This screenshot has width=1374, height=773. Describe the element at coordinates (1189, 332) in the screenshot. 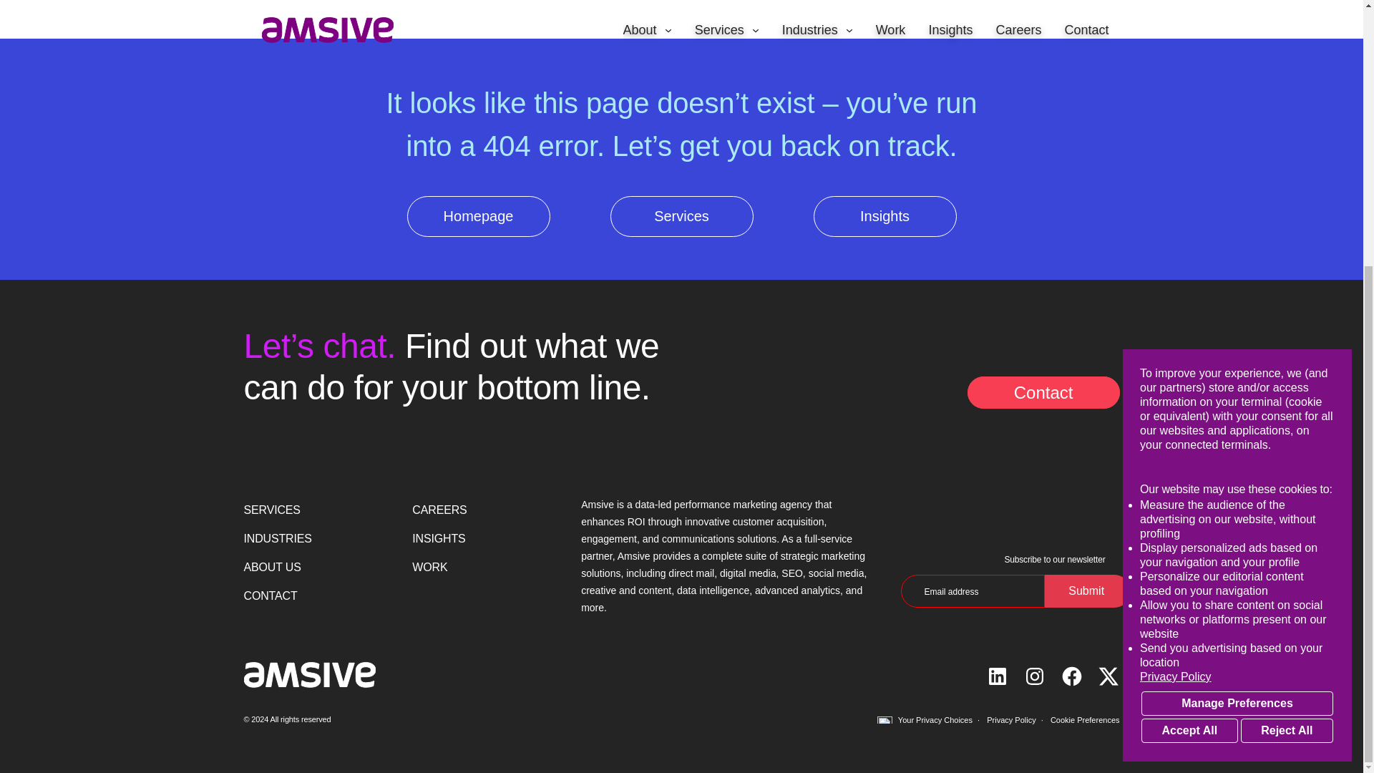

I see `Accept All` at that location.